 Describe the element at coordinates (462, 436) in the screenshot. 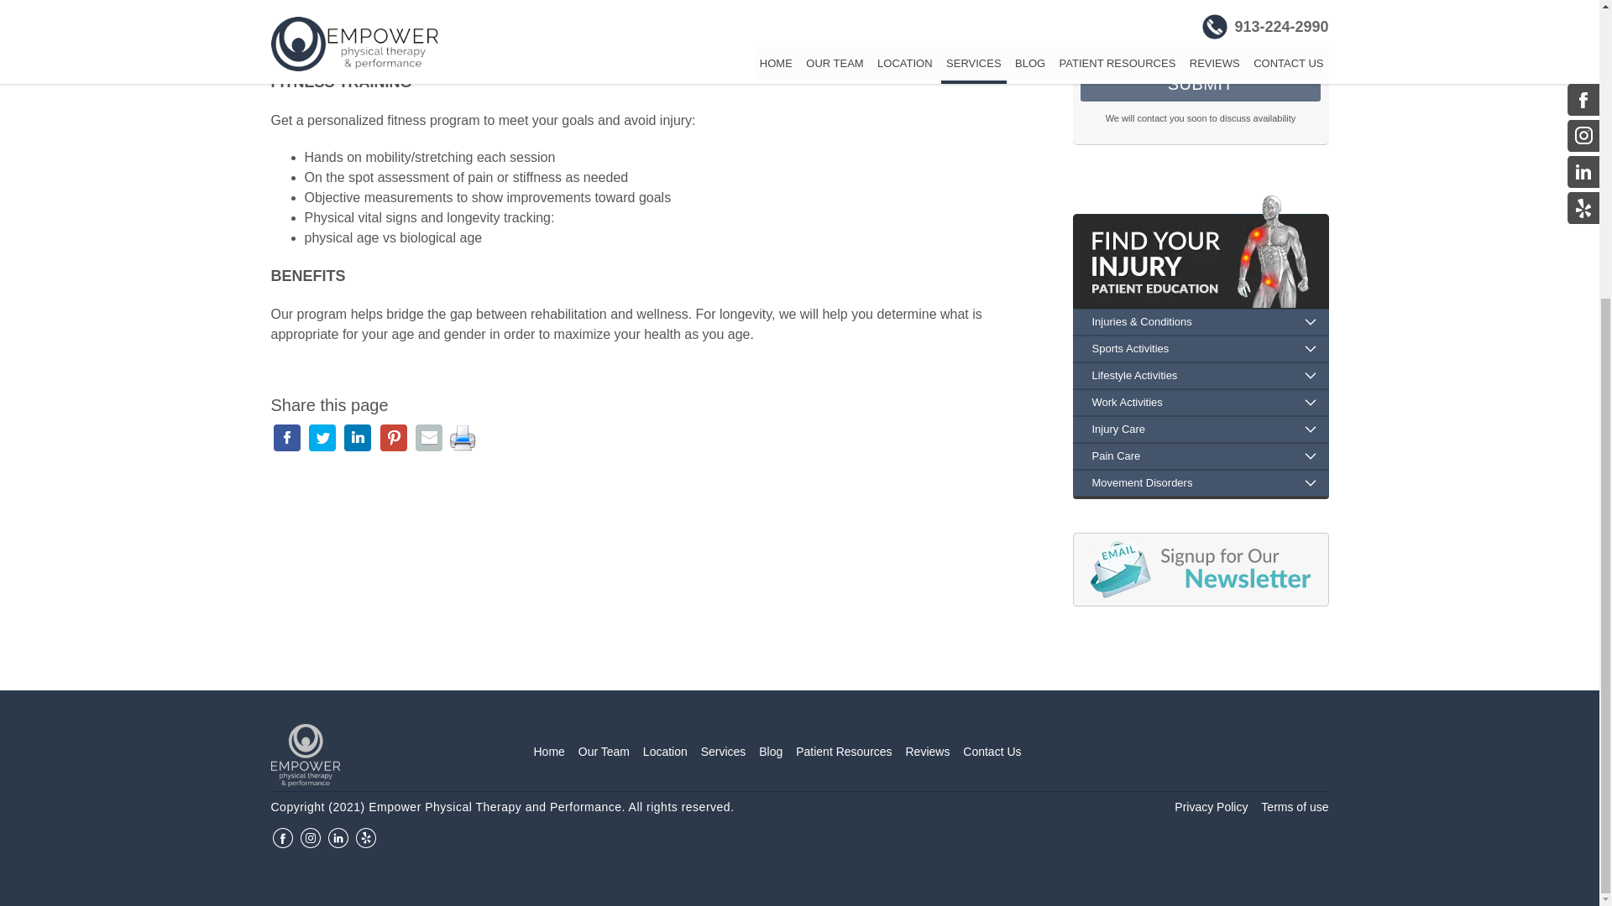

I see `Print page content` at that location.